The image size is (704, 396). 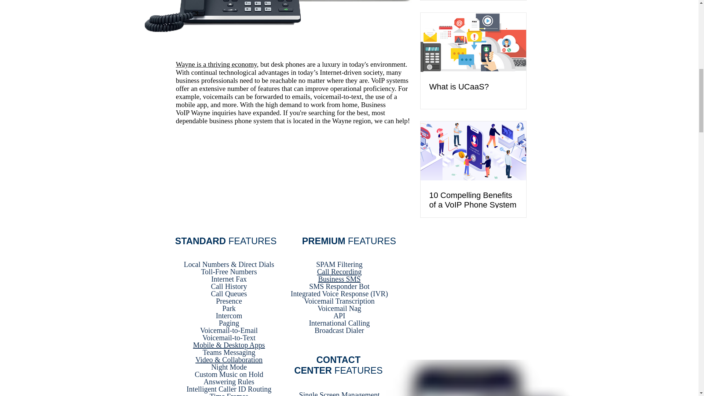 What do you see at coordinates (473, 87) in the screenshot?
I see `What is UCaaS?` at bounding box center [473, 87].